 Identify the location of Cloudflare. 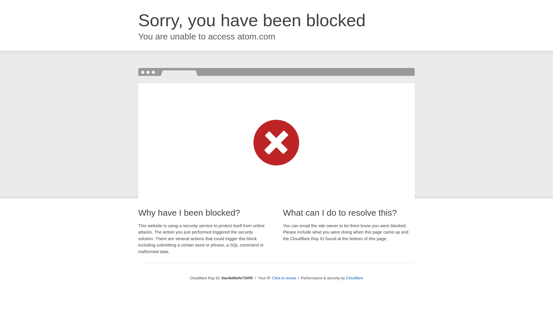
(354, 278).